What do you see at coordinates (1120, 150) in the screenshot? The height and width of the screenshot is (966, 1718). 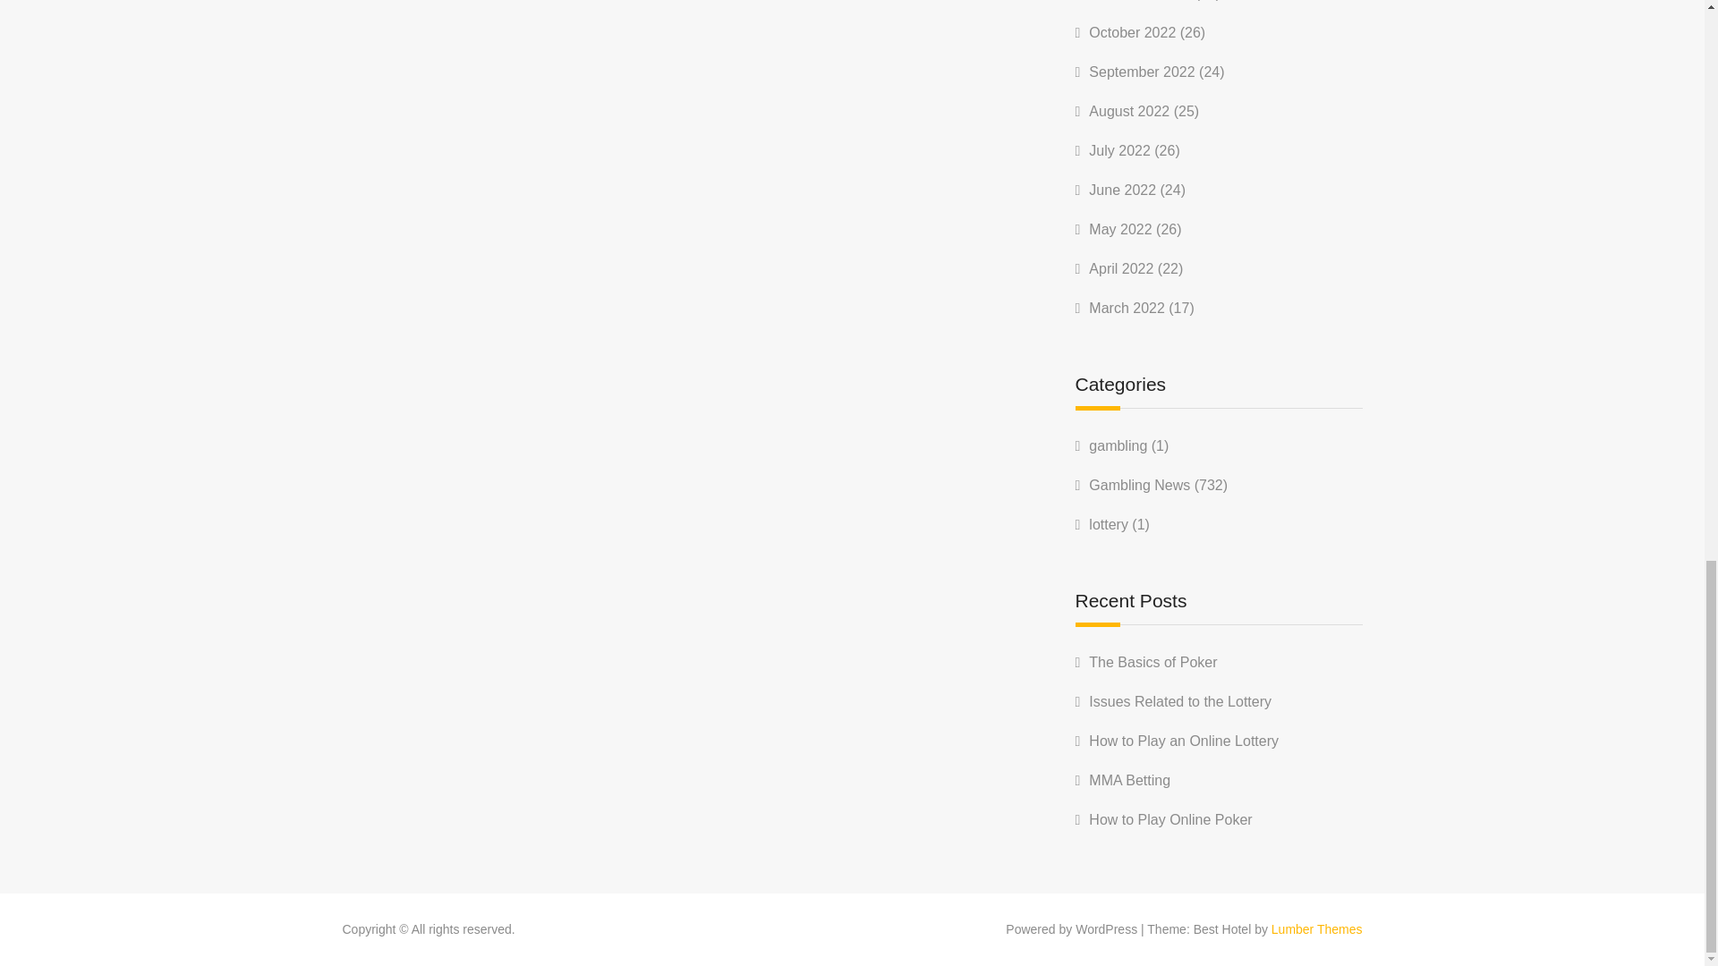 I see `July 2022` at bounding box center [1120, 150].